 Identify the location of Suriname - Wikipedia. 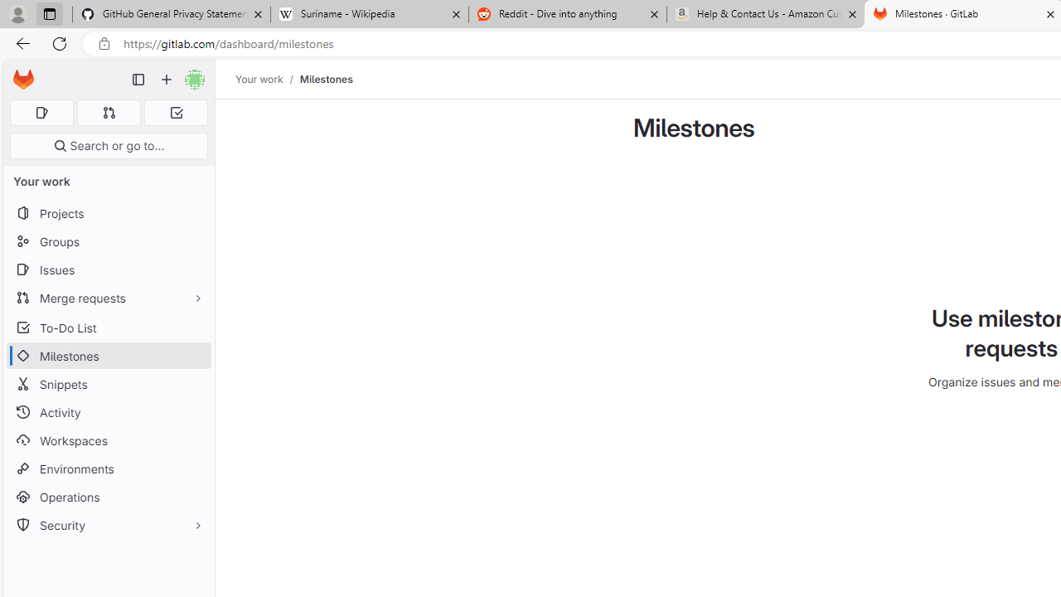
(369, 15).